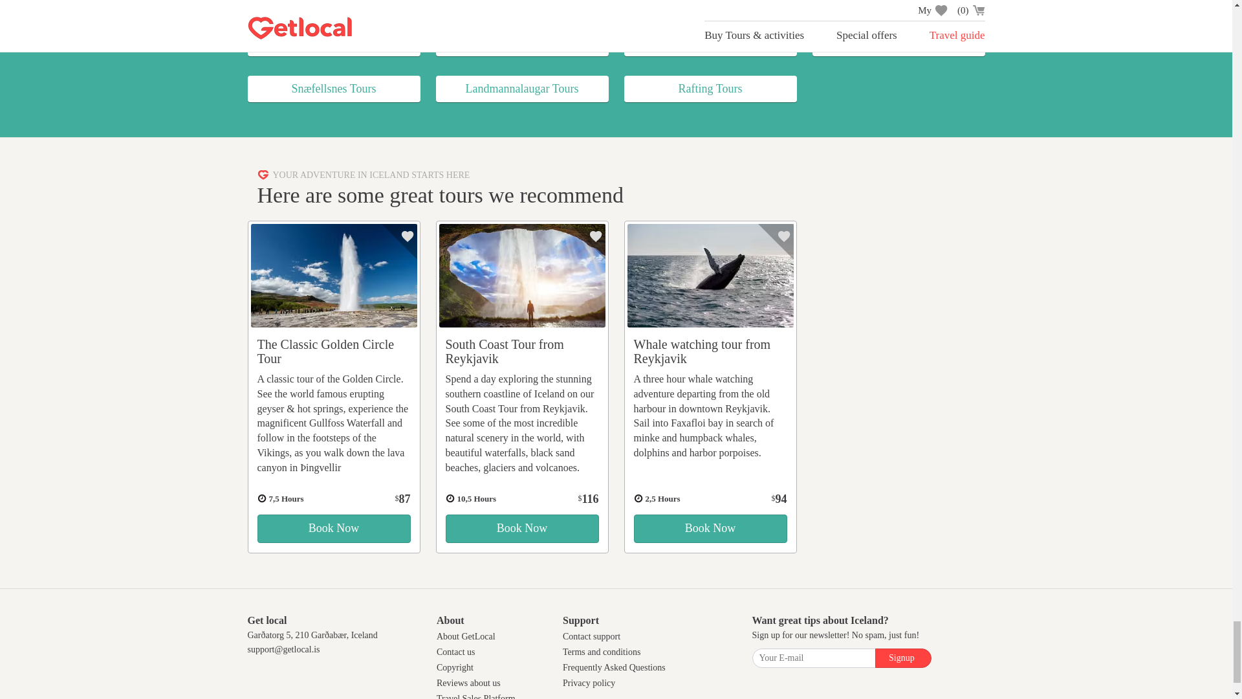 The width and height of the screenshot is (1242, 699). What do you see at coordinates (334, 528) in the screenshot?
I see `The Classic Golden Circle Tour` at bounding box center [334, 528].